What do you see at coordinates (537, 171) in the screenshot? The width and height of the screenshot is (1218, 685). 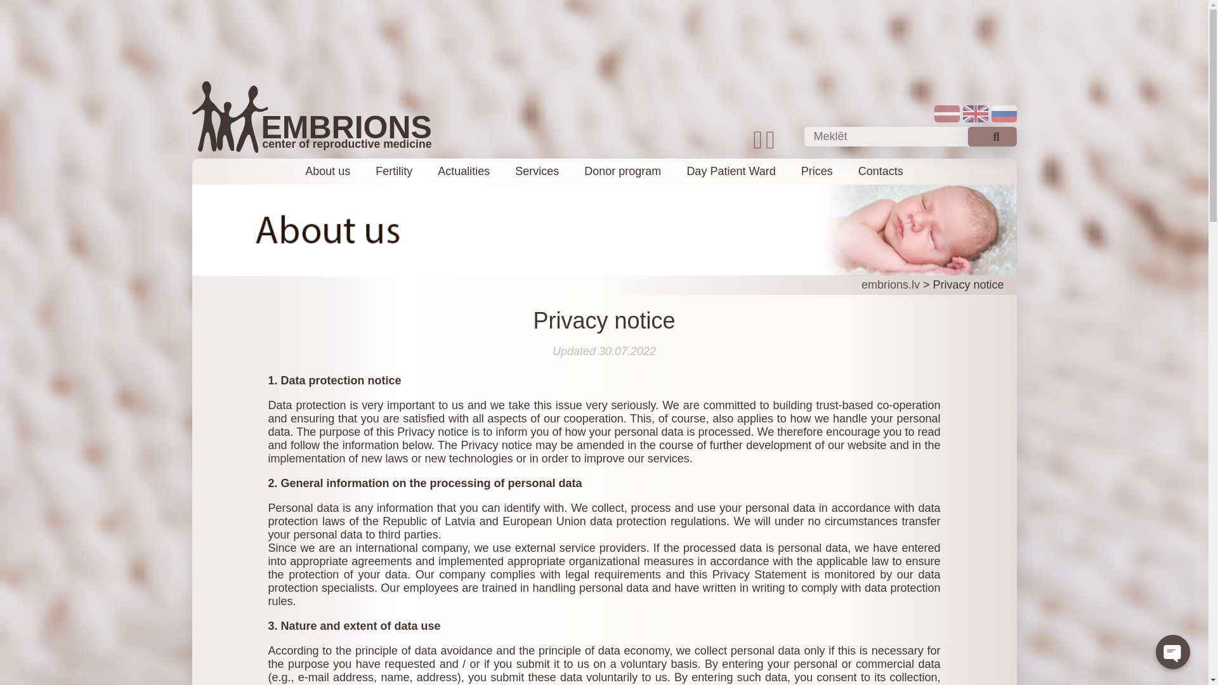 I see `Services` at bounding box center [537, 171].